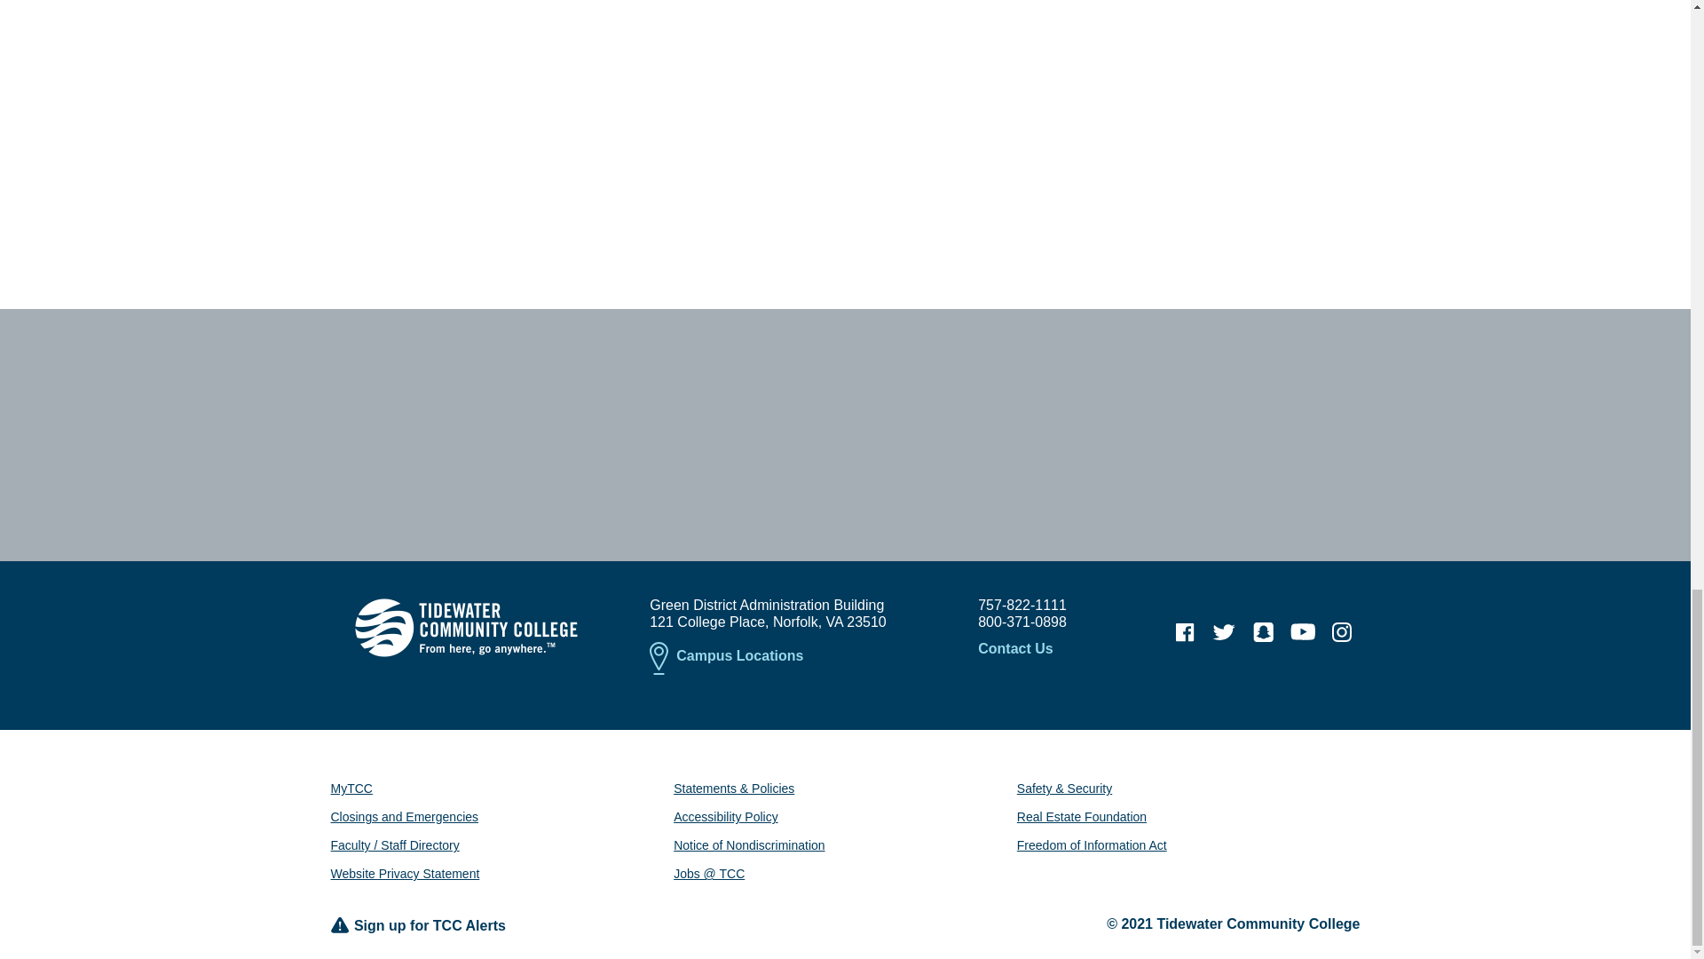  Describe the element at coordinates (1224, 632) in the screenshot. I see `TCC on Twitter` at that location.